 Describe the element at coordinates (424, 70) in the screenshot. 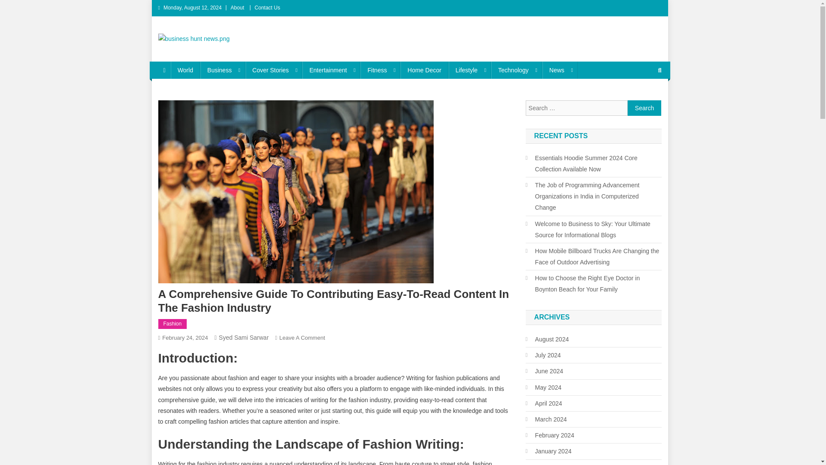

I see `Home Decor` at that location.